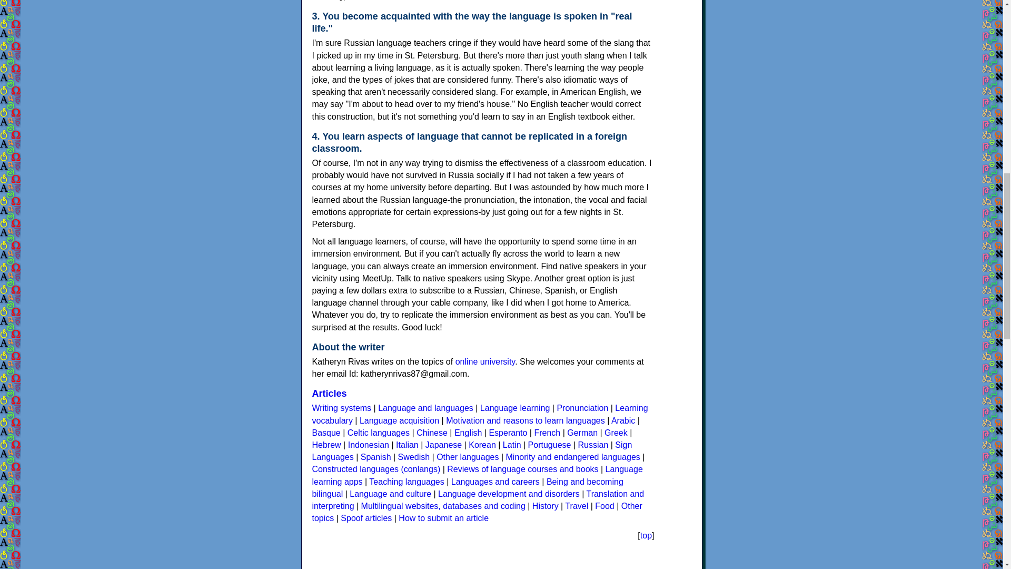  I want to click on Korean, so click(482, 445).